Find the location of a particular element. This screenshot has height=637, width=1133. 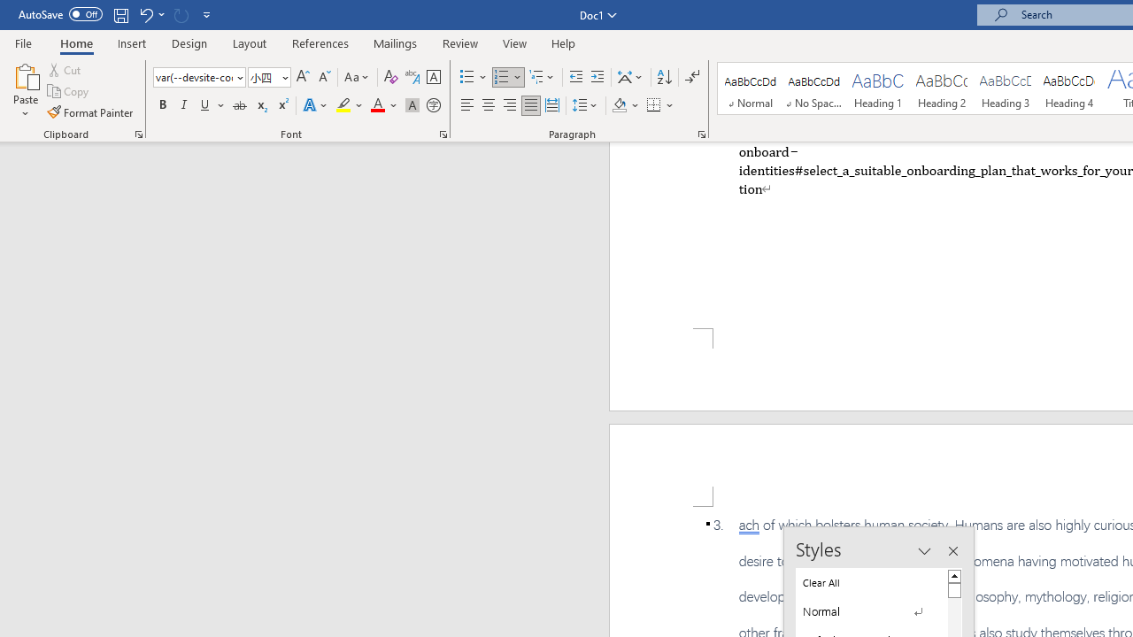

Shading is located at coordinates (625, 106).